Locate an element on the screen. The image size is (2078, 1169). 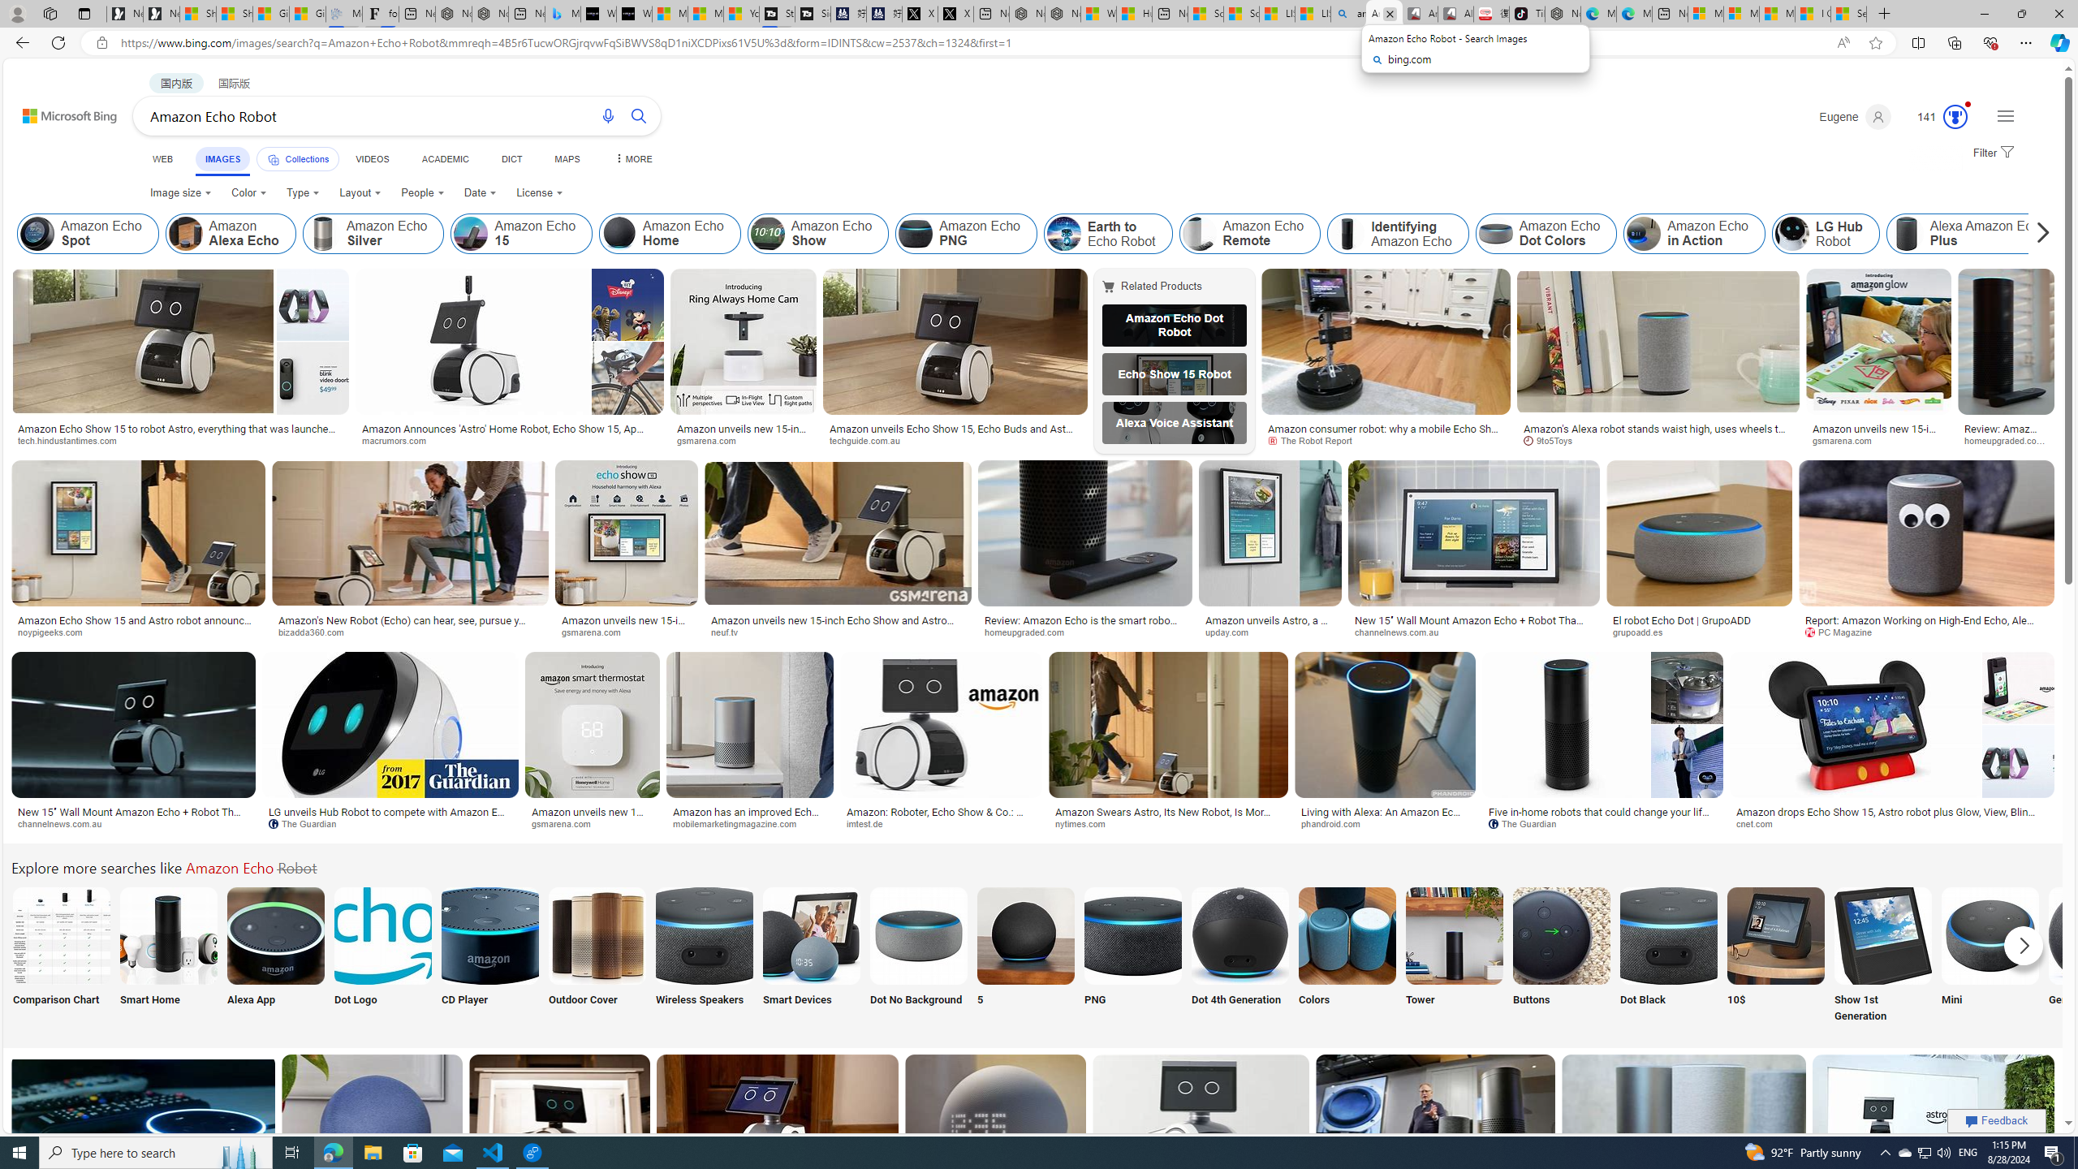
Amazon Echo Show is located at coordinates (768, 234).